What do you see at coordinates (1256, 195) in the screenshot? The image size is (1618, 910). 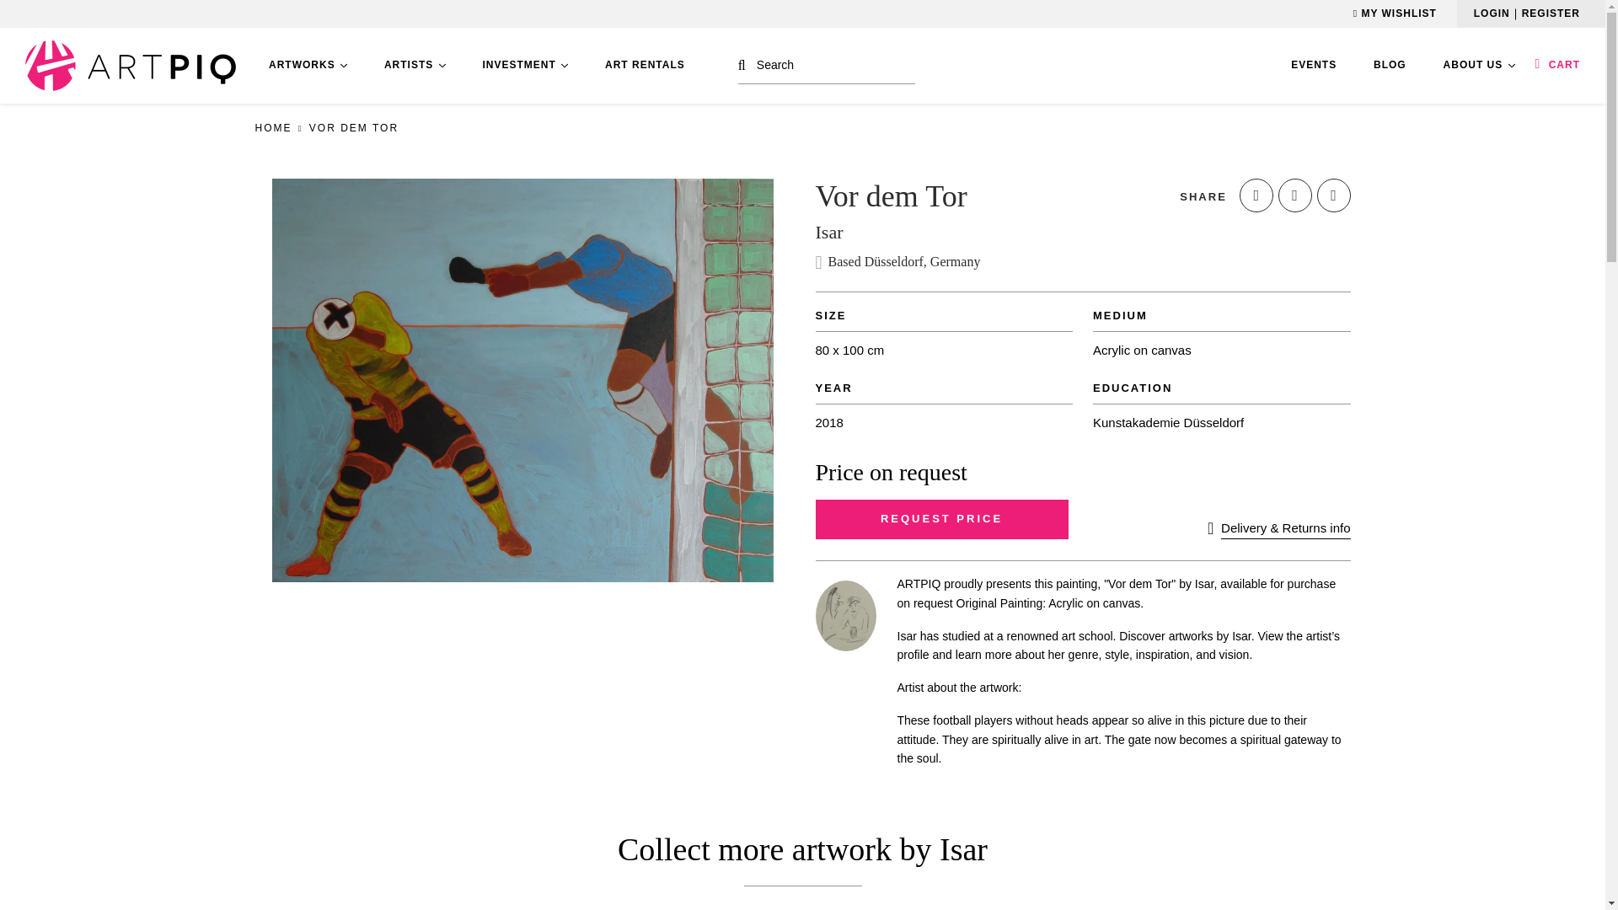 I see `Share on Facebook` at bounding box center [1256, 195].